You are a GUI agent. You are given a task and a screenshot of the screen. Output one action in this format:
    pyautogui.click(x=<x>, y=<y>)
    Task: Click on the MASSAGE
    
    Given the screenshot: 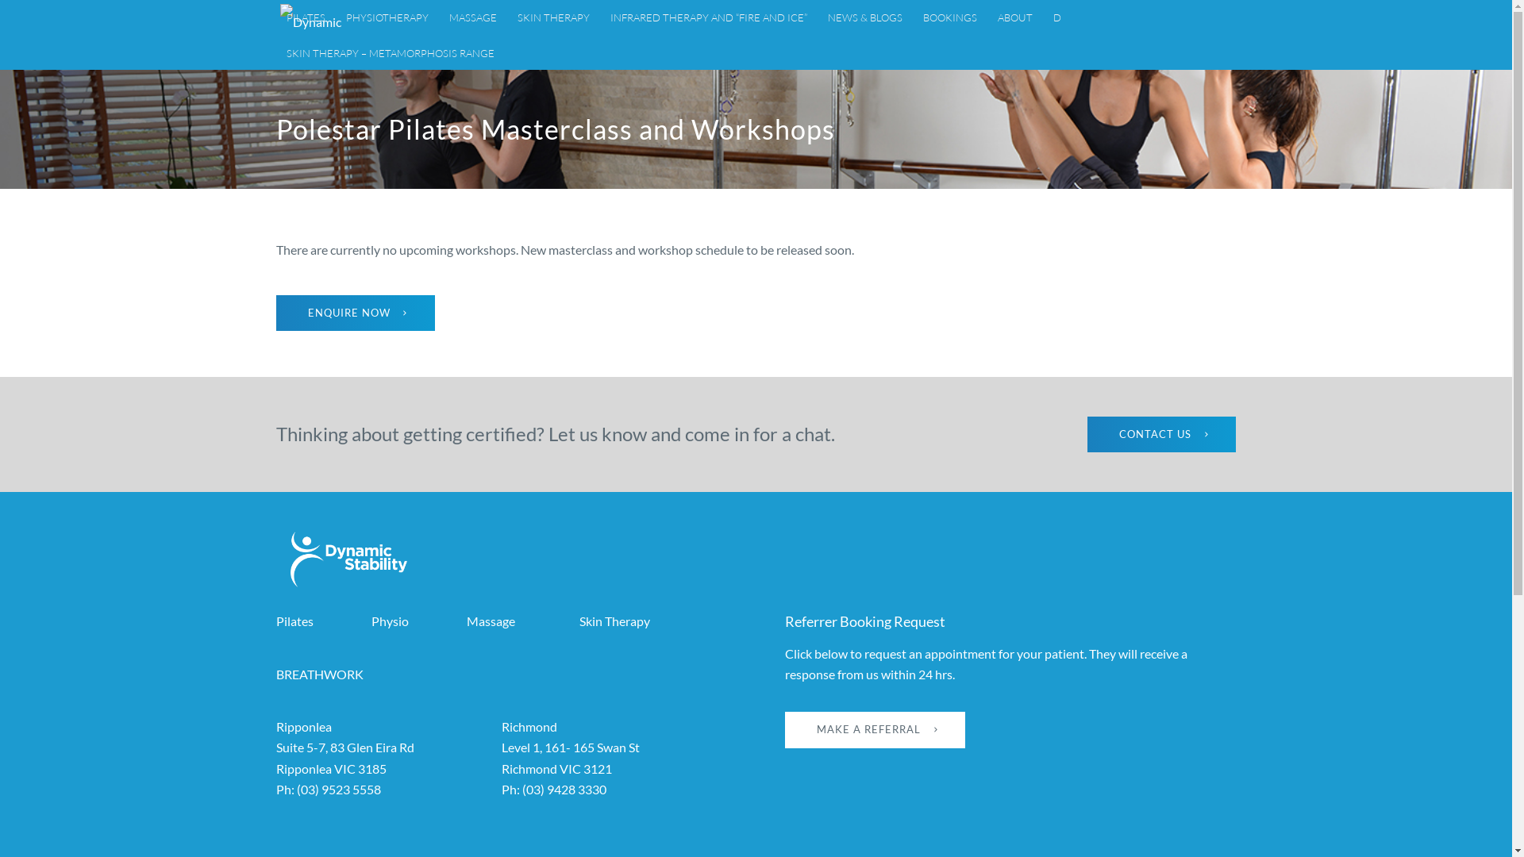 What is the action you would take?
    pyautogui.click(x=472, y=17)
    